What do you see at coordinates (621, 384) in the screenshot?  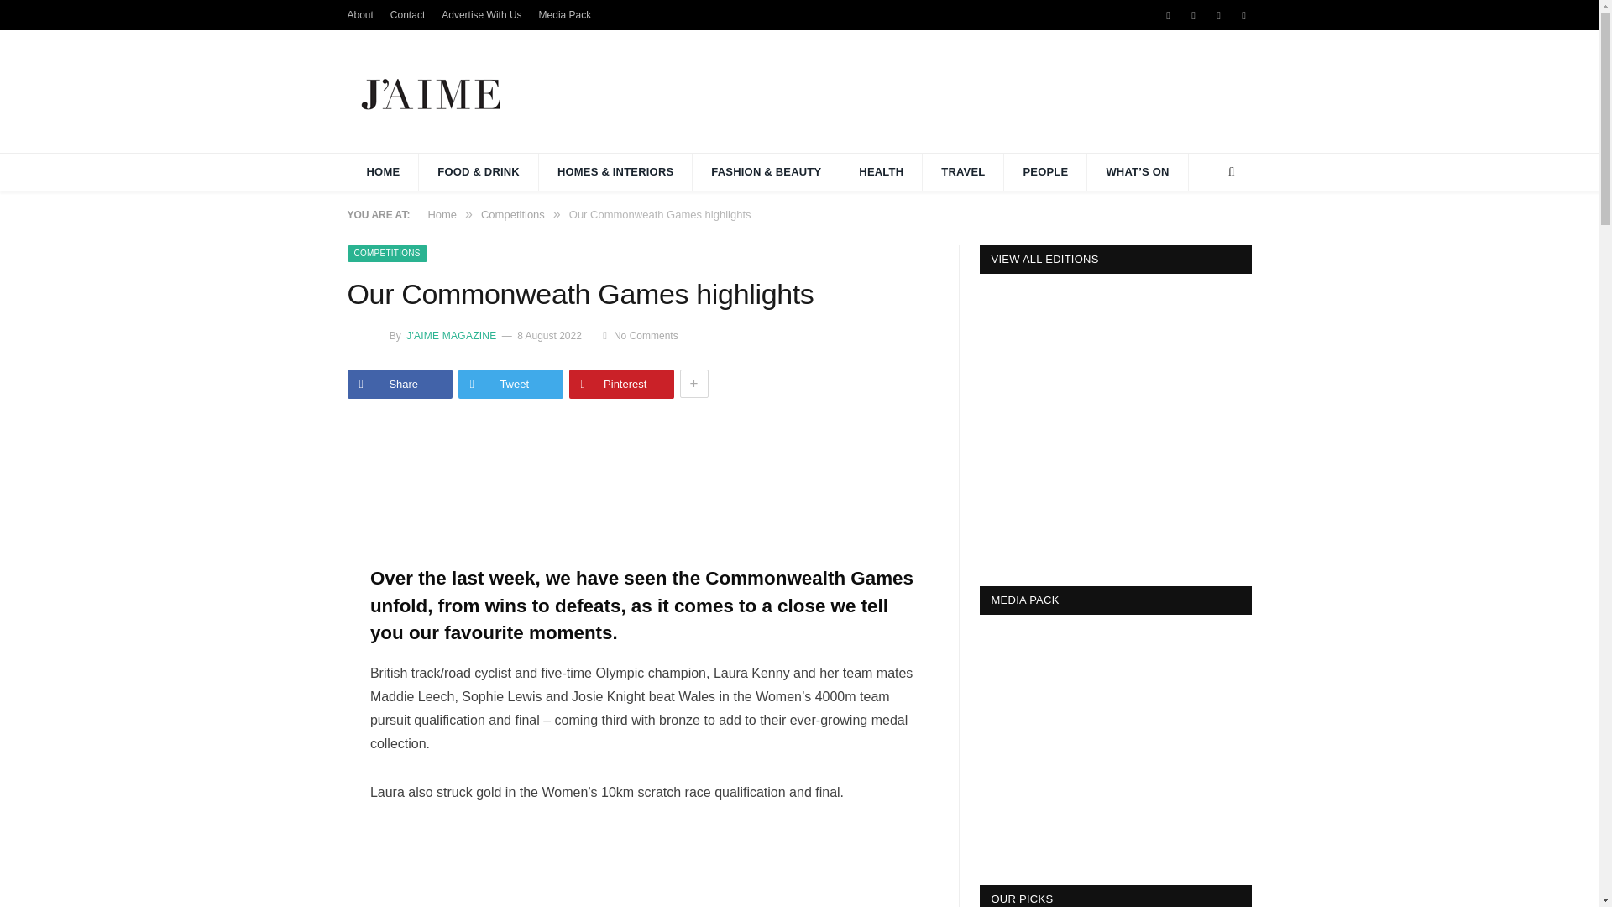 I see `Pinterest` at bounding box center [621, 384].